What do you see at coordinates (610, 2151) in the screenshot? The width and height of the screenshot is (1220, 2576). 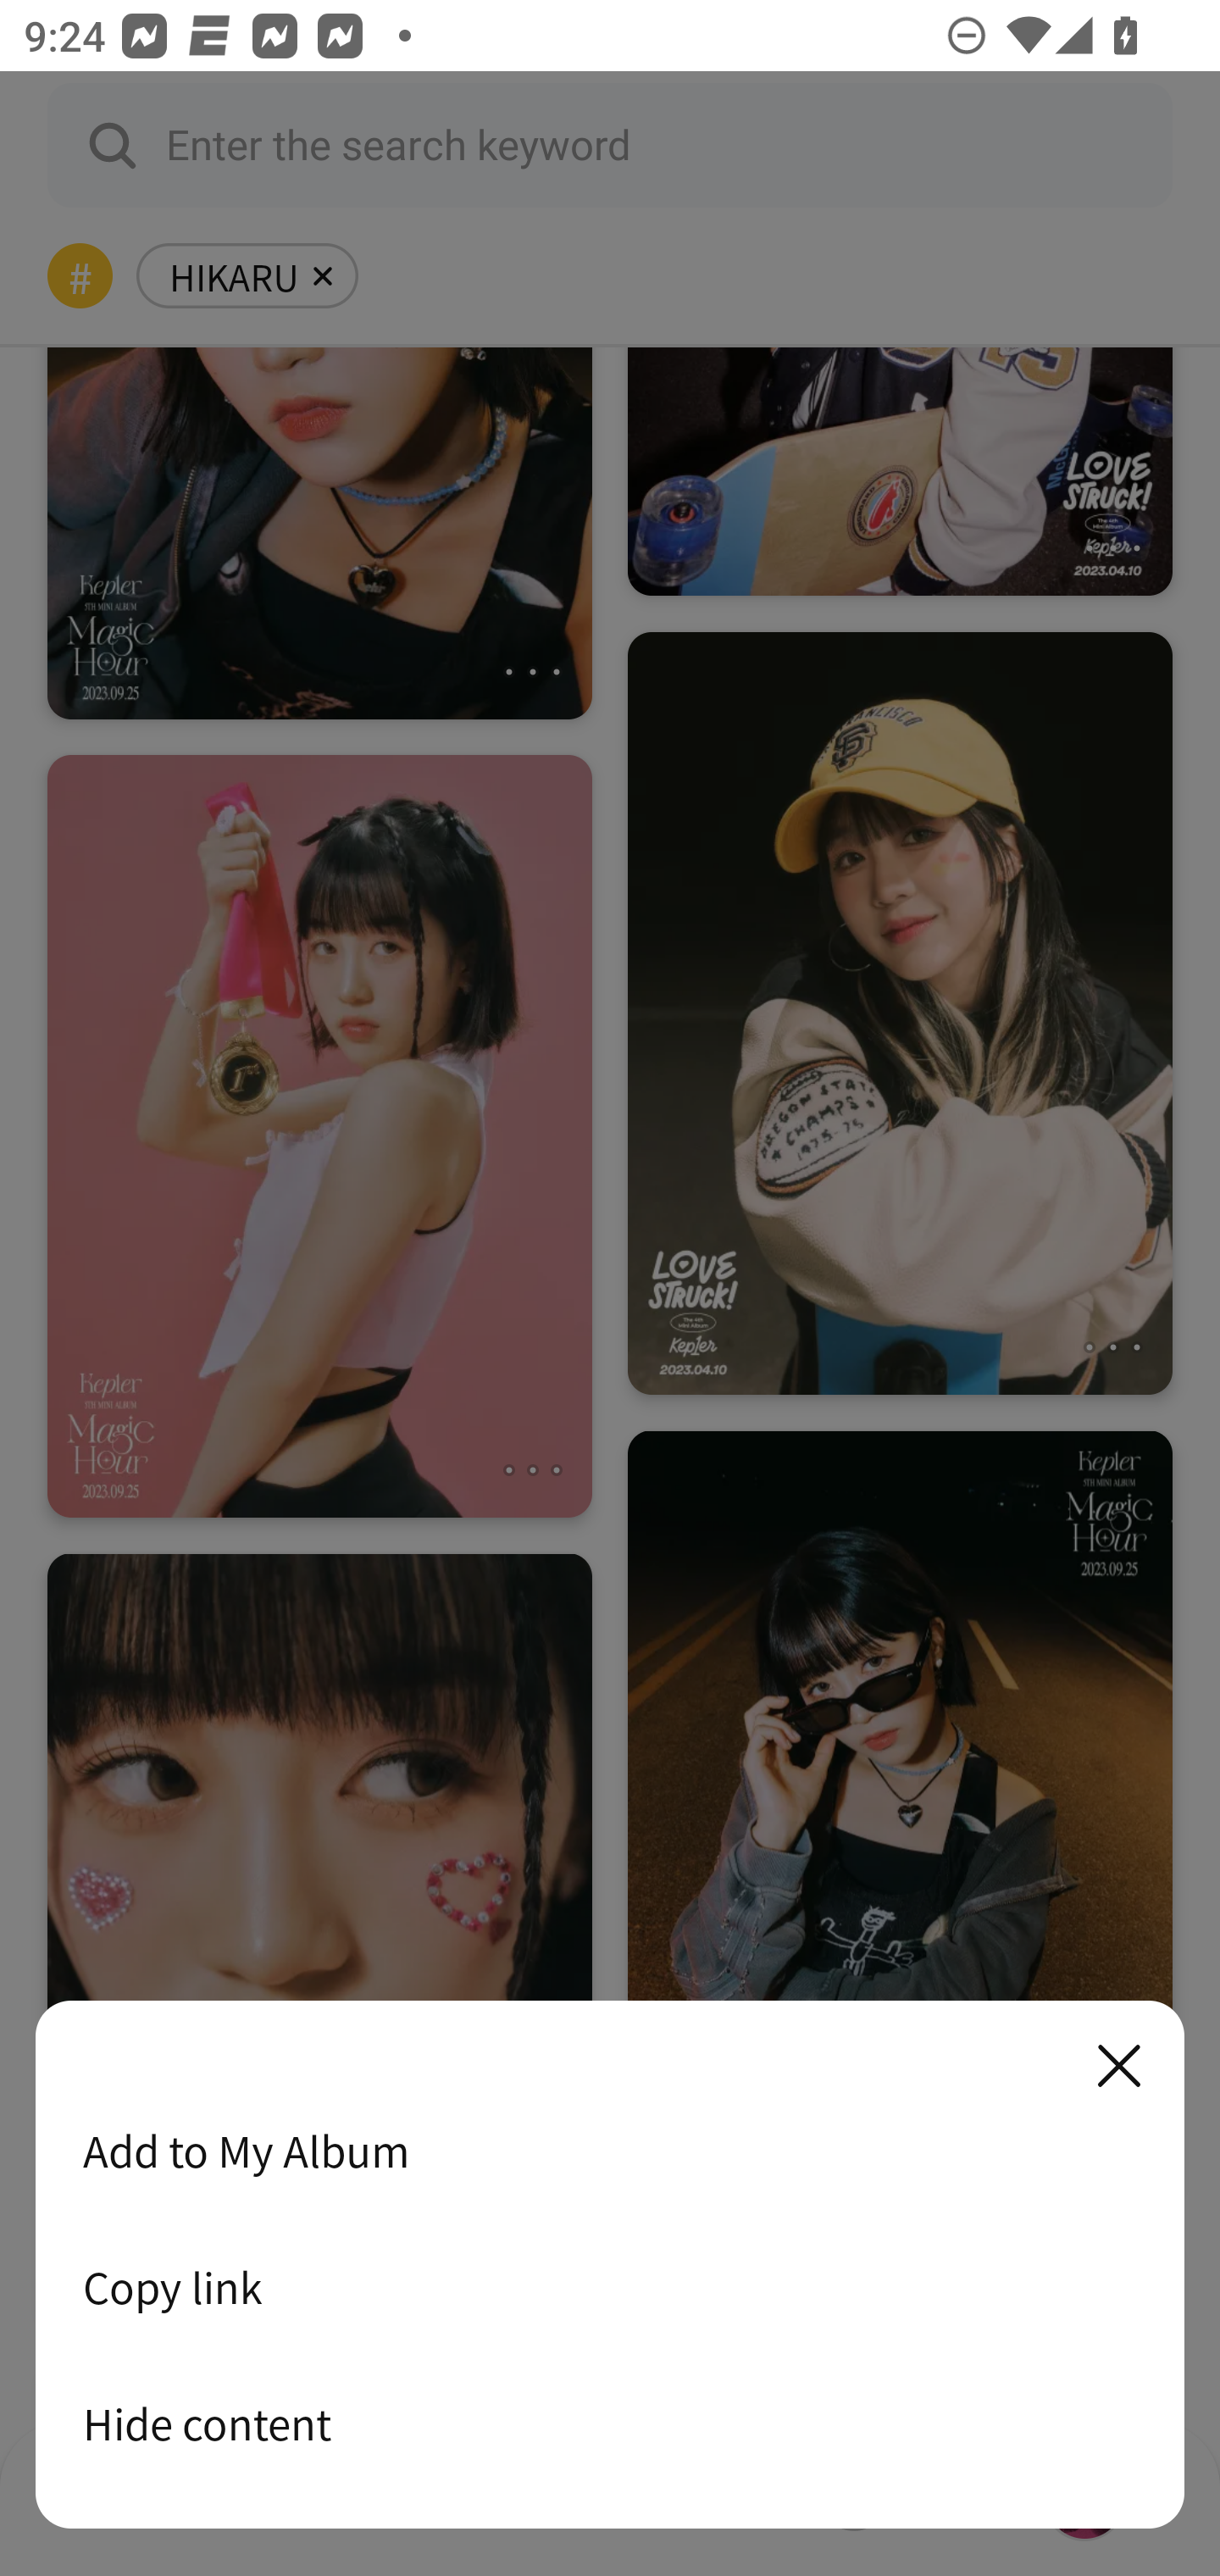 I see `Add to My Album` at bounding box center [610, 2151].